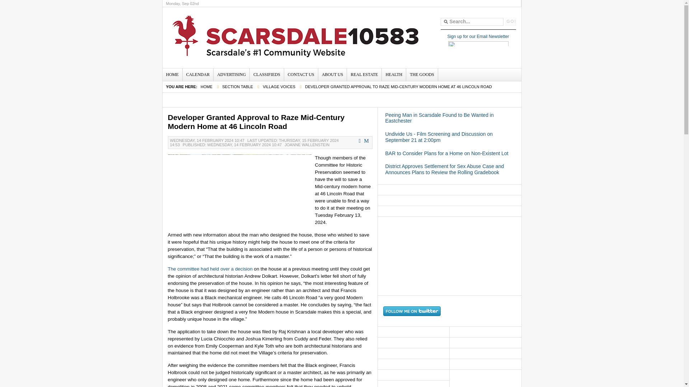  Describe the element at coordinates (332, 74) in the screenshot. I see `ABOUT US` at that location.